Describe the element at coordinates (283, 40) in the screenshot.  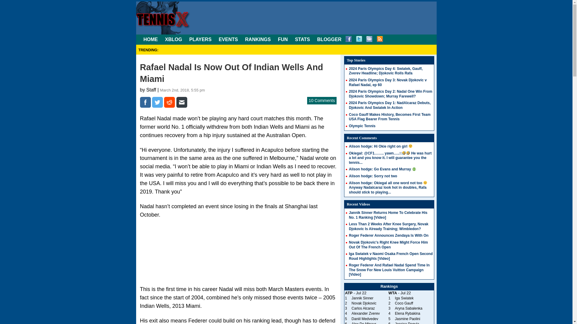
I see `Fun` at that location.